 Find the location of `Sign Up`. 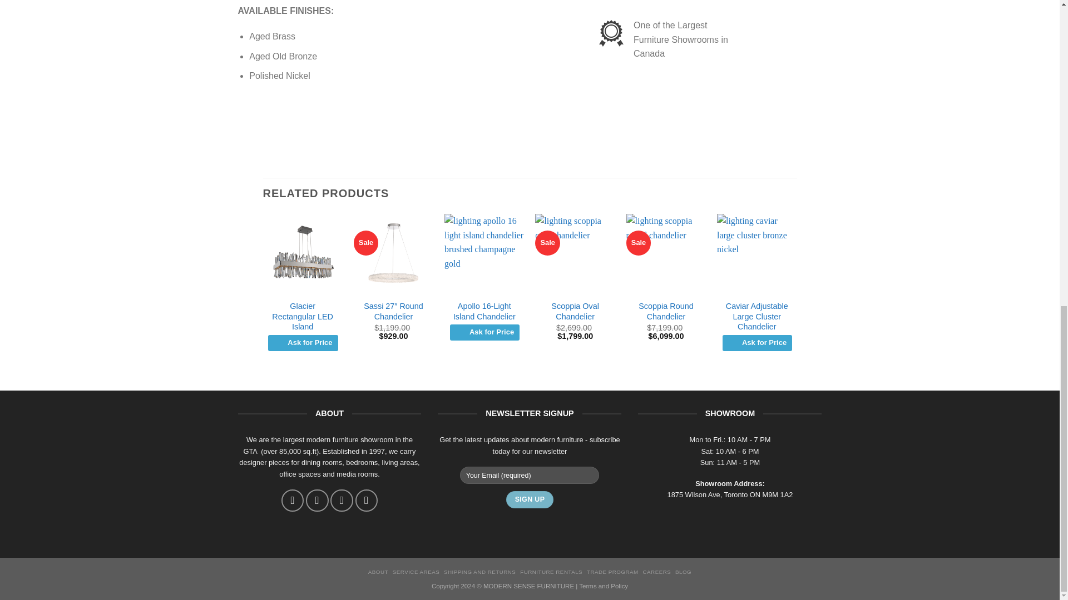

Sign Up is located at coordinates (530, 500).